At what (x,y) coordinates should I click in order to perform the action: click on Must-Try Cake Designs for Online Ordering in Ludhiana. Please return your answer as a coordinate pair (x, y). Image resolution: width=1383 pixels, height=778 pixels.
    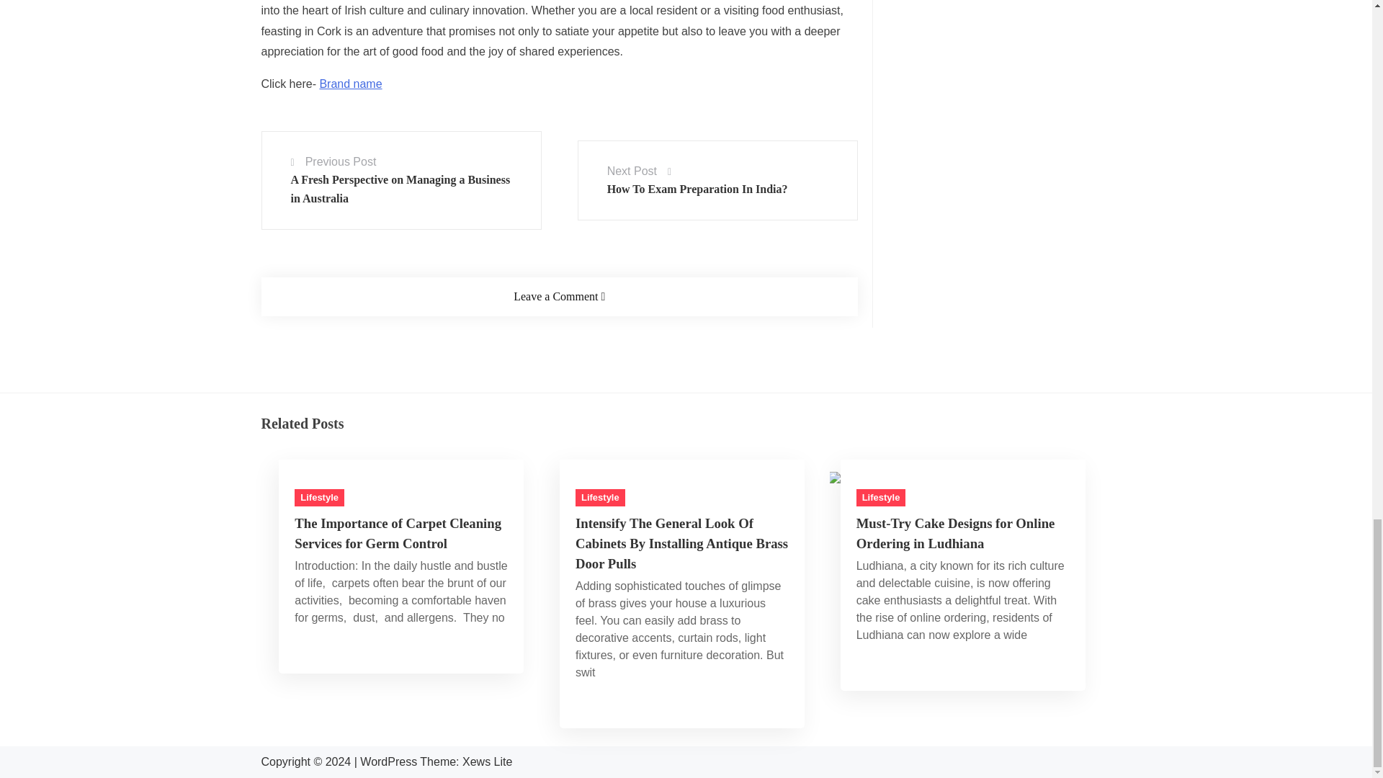
    Looking at the image, I should click on (903, 477).